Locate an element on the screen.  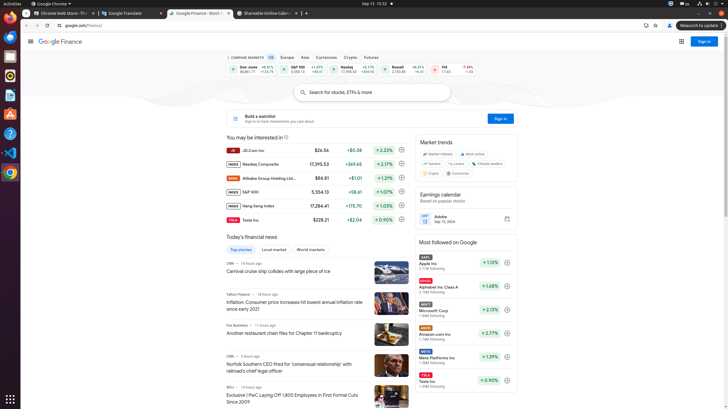
You is located at coordinates (670, 26).